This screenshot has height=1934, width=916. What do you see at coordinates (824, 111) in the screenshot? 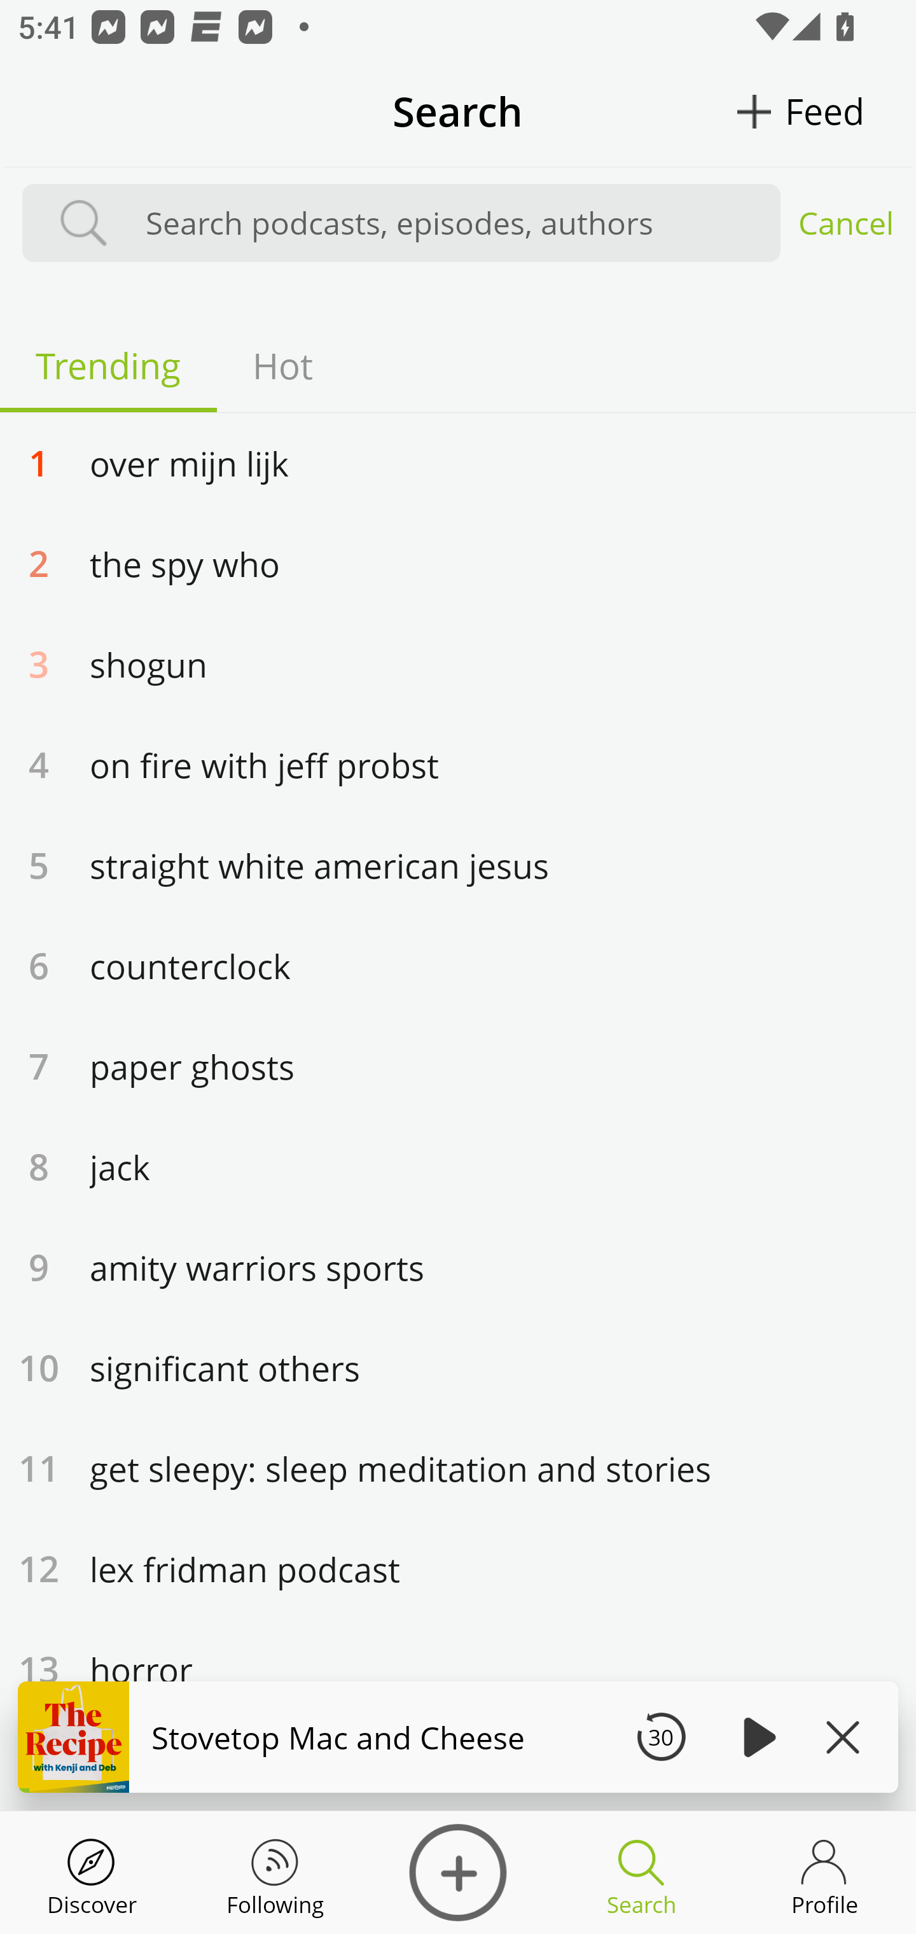
I see `Feed` at bounding box center [824, 111].